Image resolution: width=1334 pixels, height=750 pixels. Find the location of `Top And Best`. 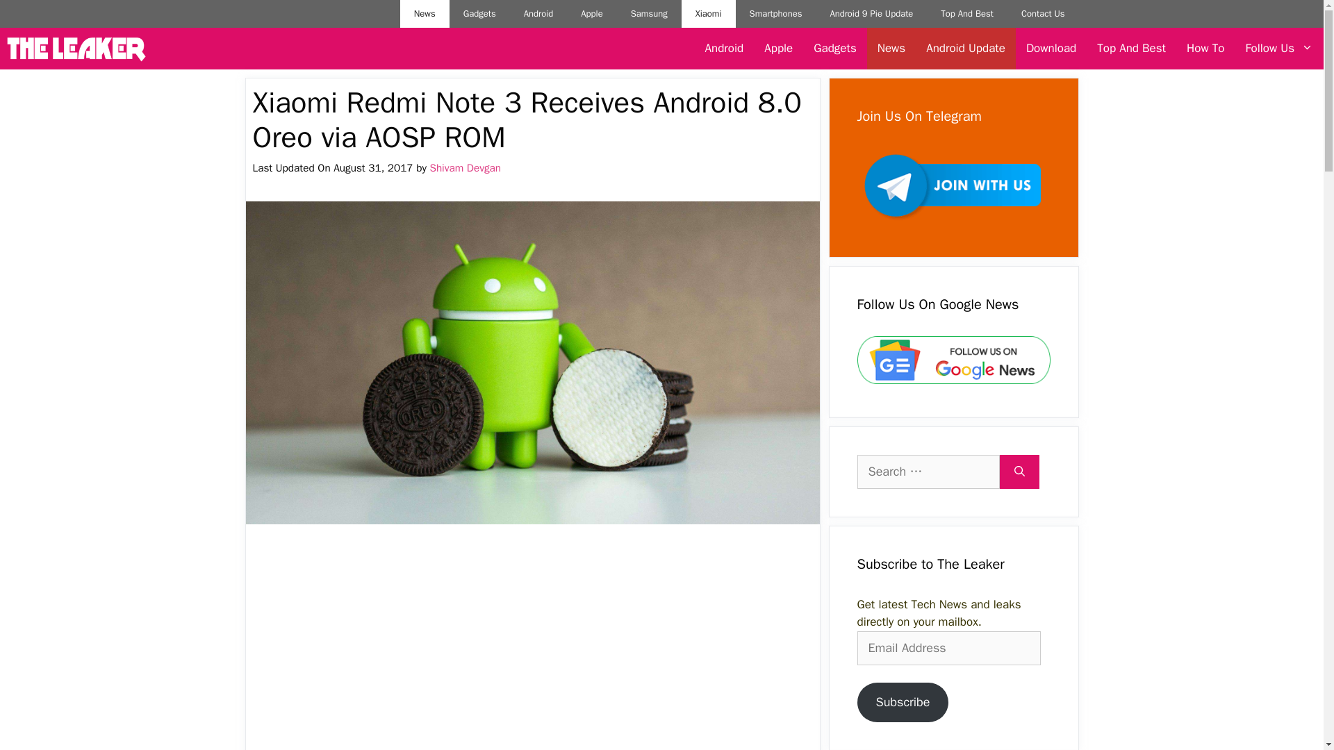

Top And Best is located at coordinates (1131, 49).